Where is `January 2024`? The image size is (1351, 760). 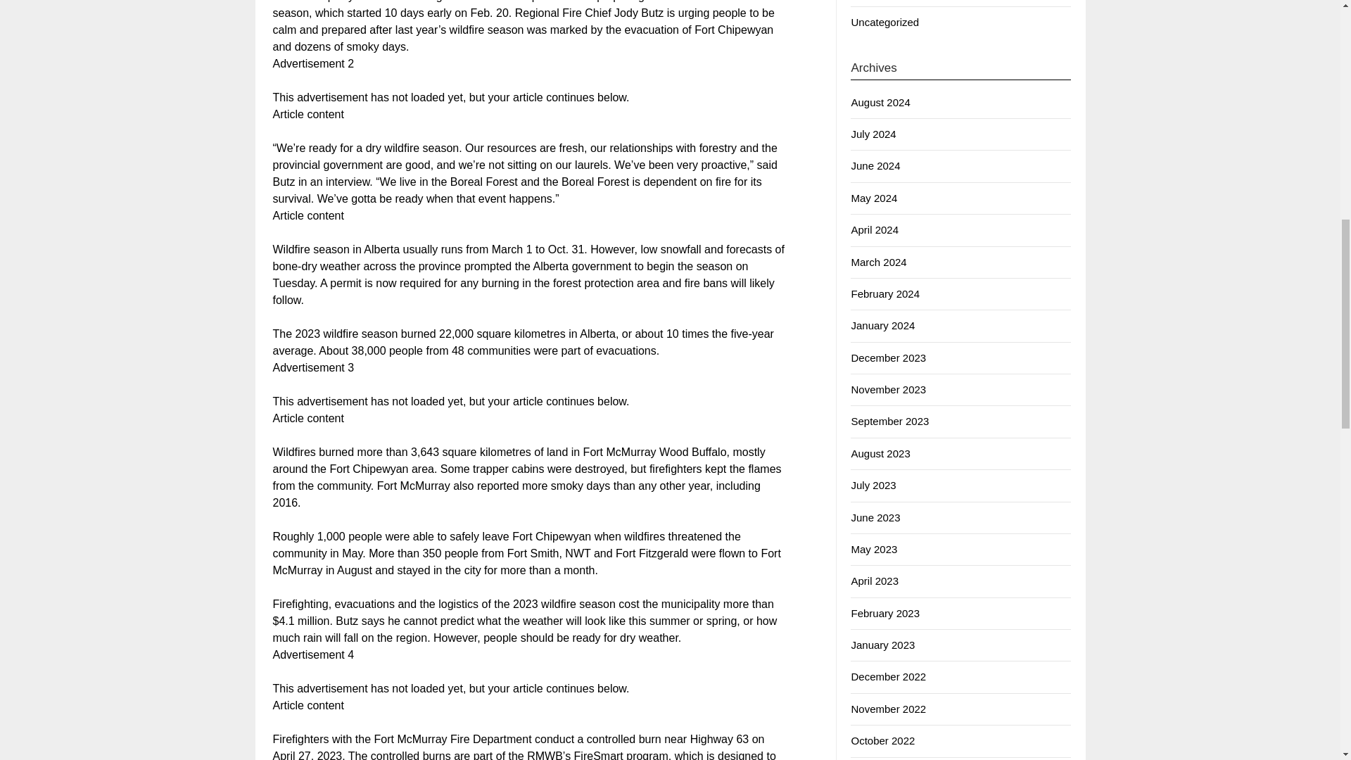
January 2024 is located at coordinates (882, 325).